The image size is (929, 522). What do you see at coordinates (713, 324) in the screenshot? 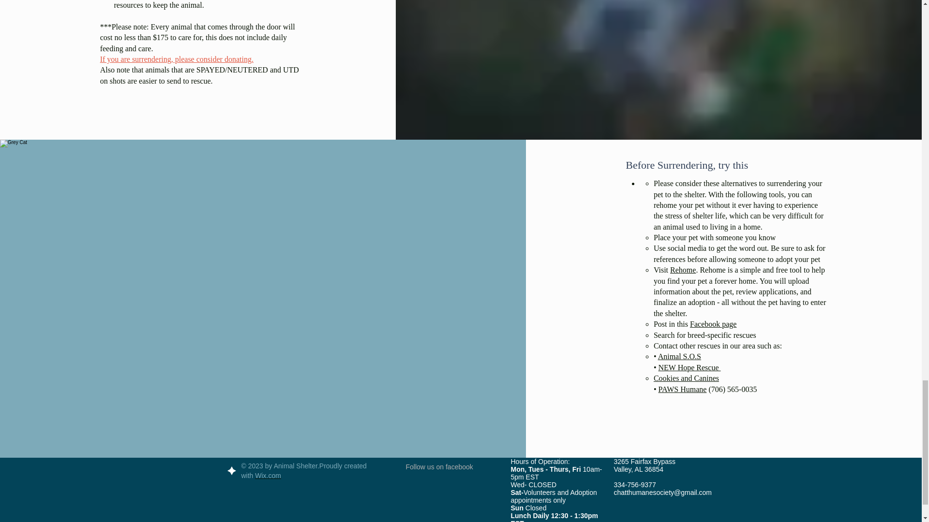
I see `Facebook page` at bounding box center [713, 324].